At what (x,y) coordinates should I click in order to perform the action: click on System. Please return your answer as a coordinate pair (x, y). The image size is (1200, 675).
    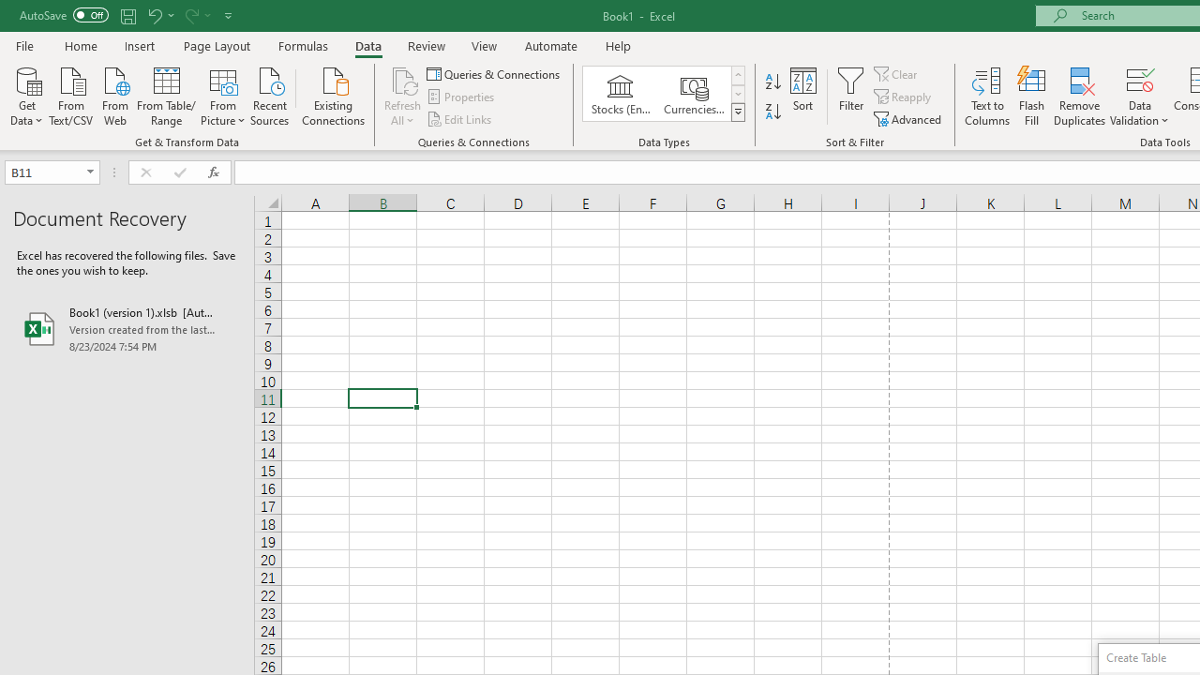
    Looking at the image, I should click on (9, 10).